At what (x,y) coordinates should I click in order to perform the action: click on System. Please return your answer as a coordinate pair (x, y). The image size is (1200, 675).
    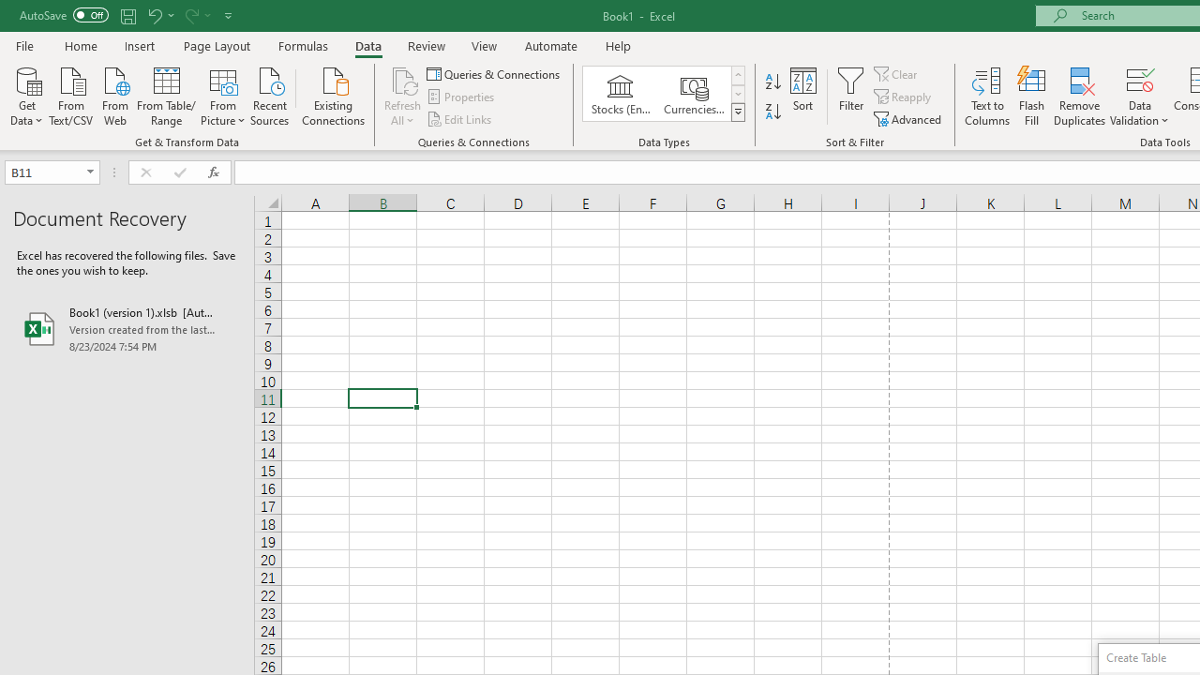
    Looking at the image, I should click on (9, 10).